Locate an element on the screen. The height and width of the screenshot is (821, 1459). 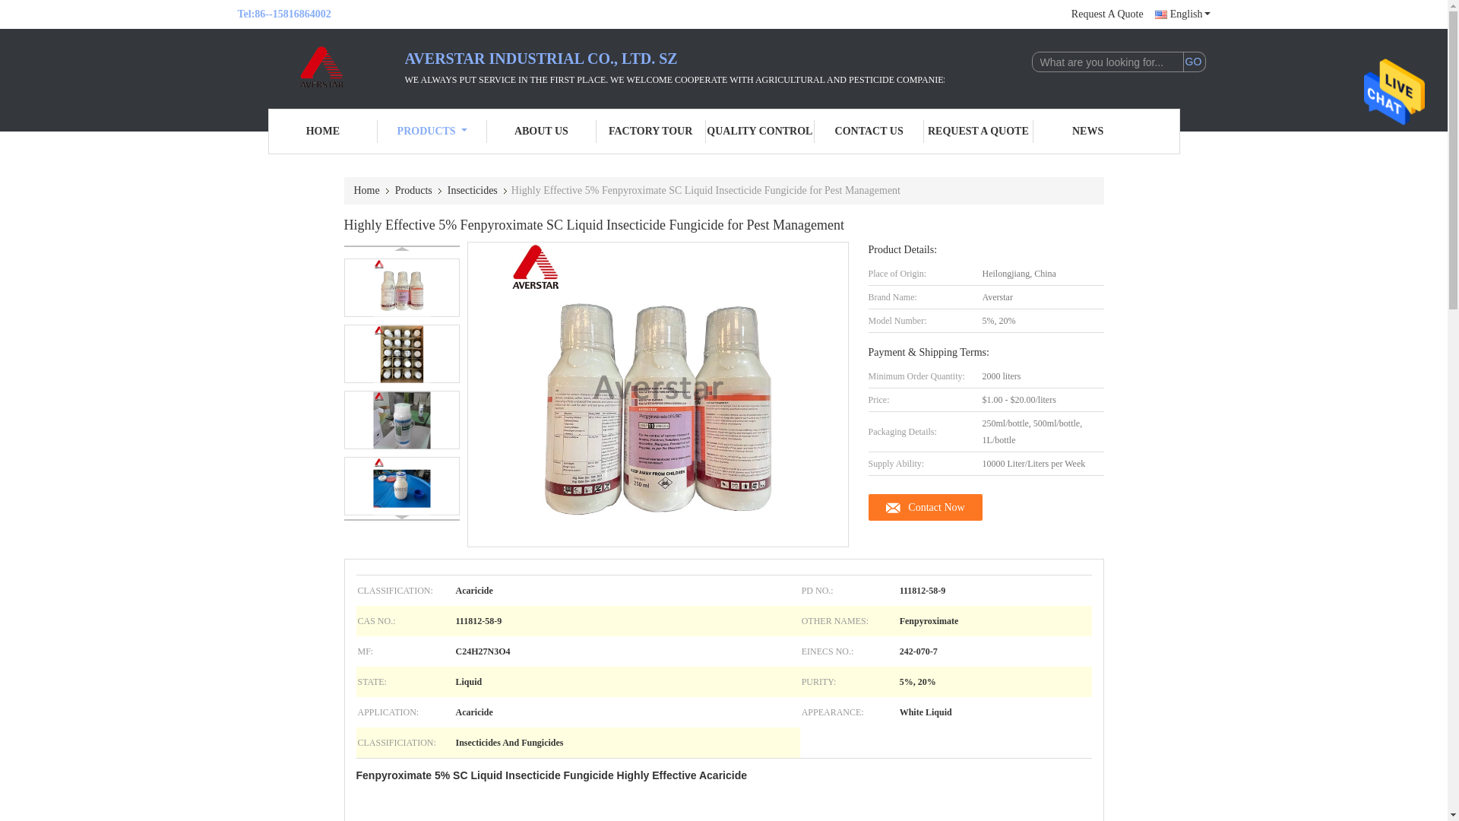
FACTORY TOUR is located at coordinates (651, 131).